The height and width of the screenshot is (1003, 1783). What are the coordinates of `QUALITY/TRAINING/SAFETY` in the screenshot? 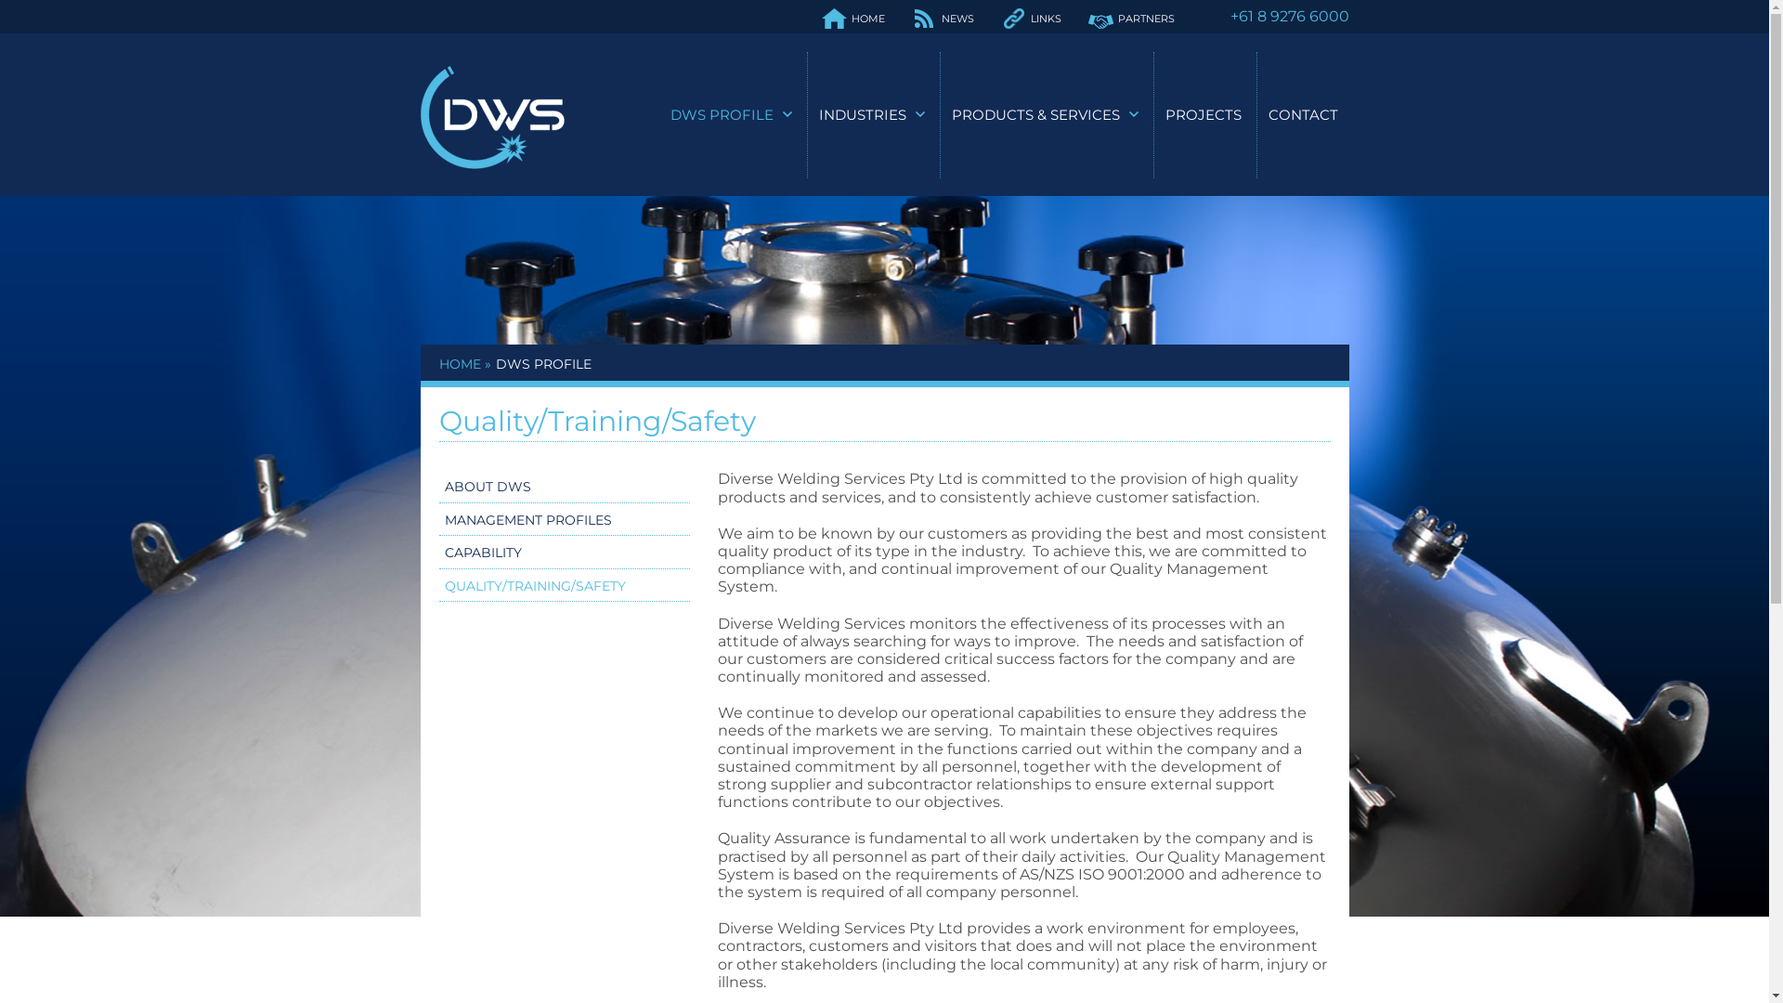 It's located at (535, 586).